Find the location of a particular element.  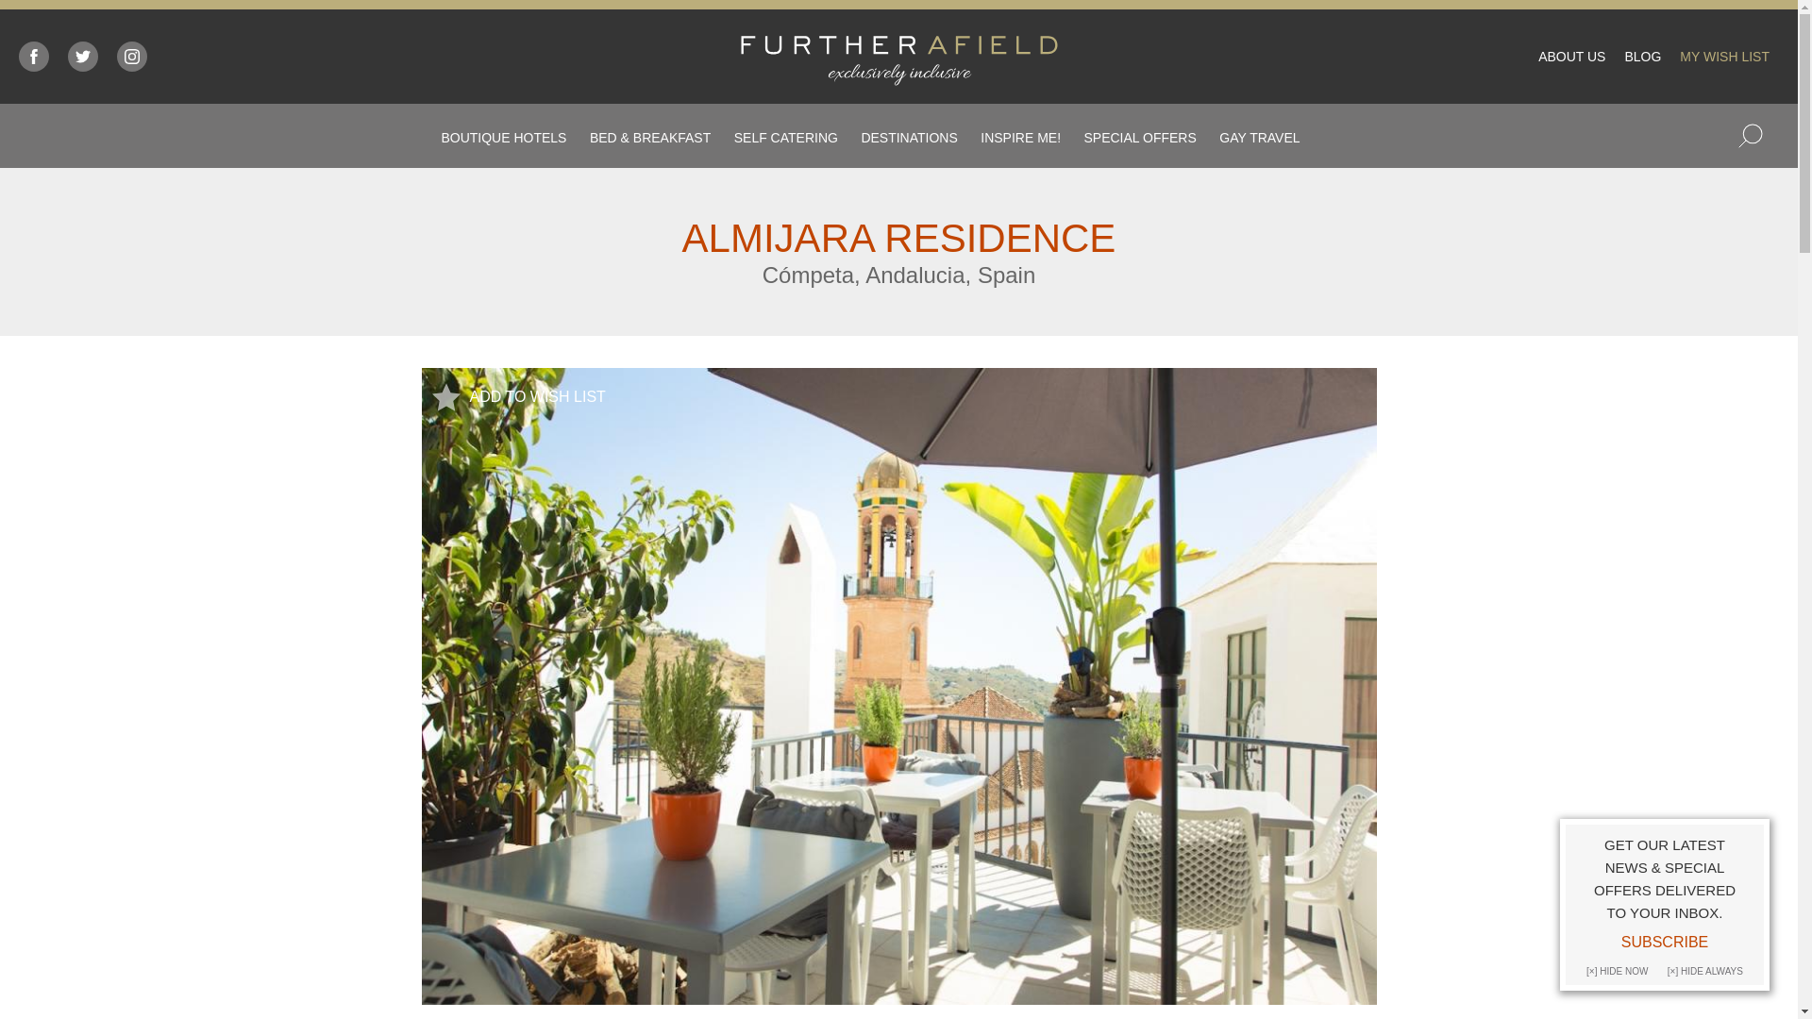

BOUTIQUE HOTELS is located at coordinates (502, 138).